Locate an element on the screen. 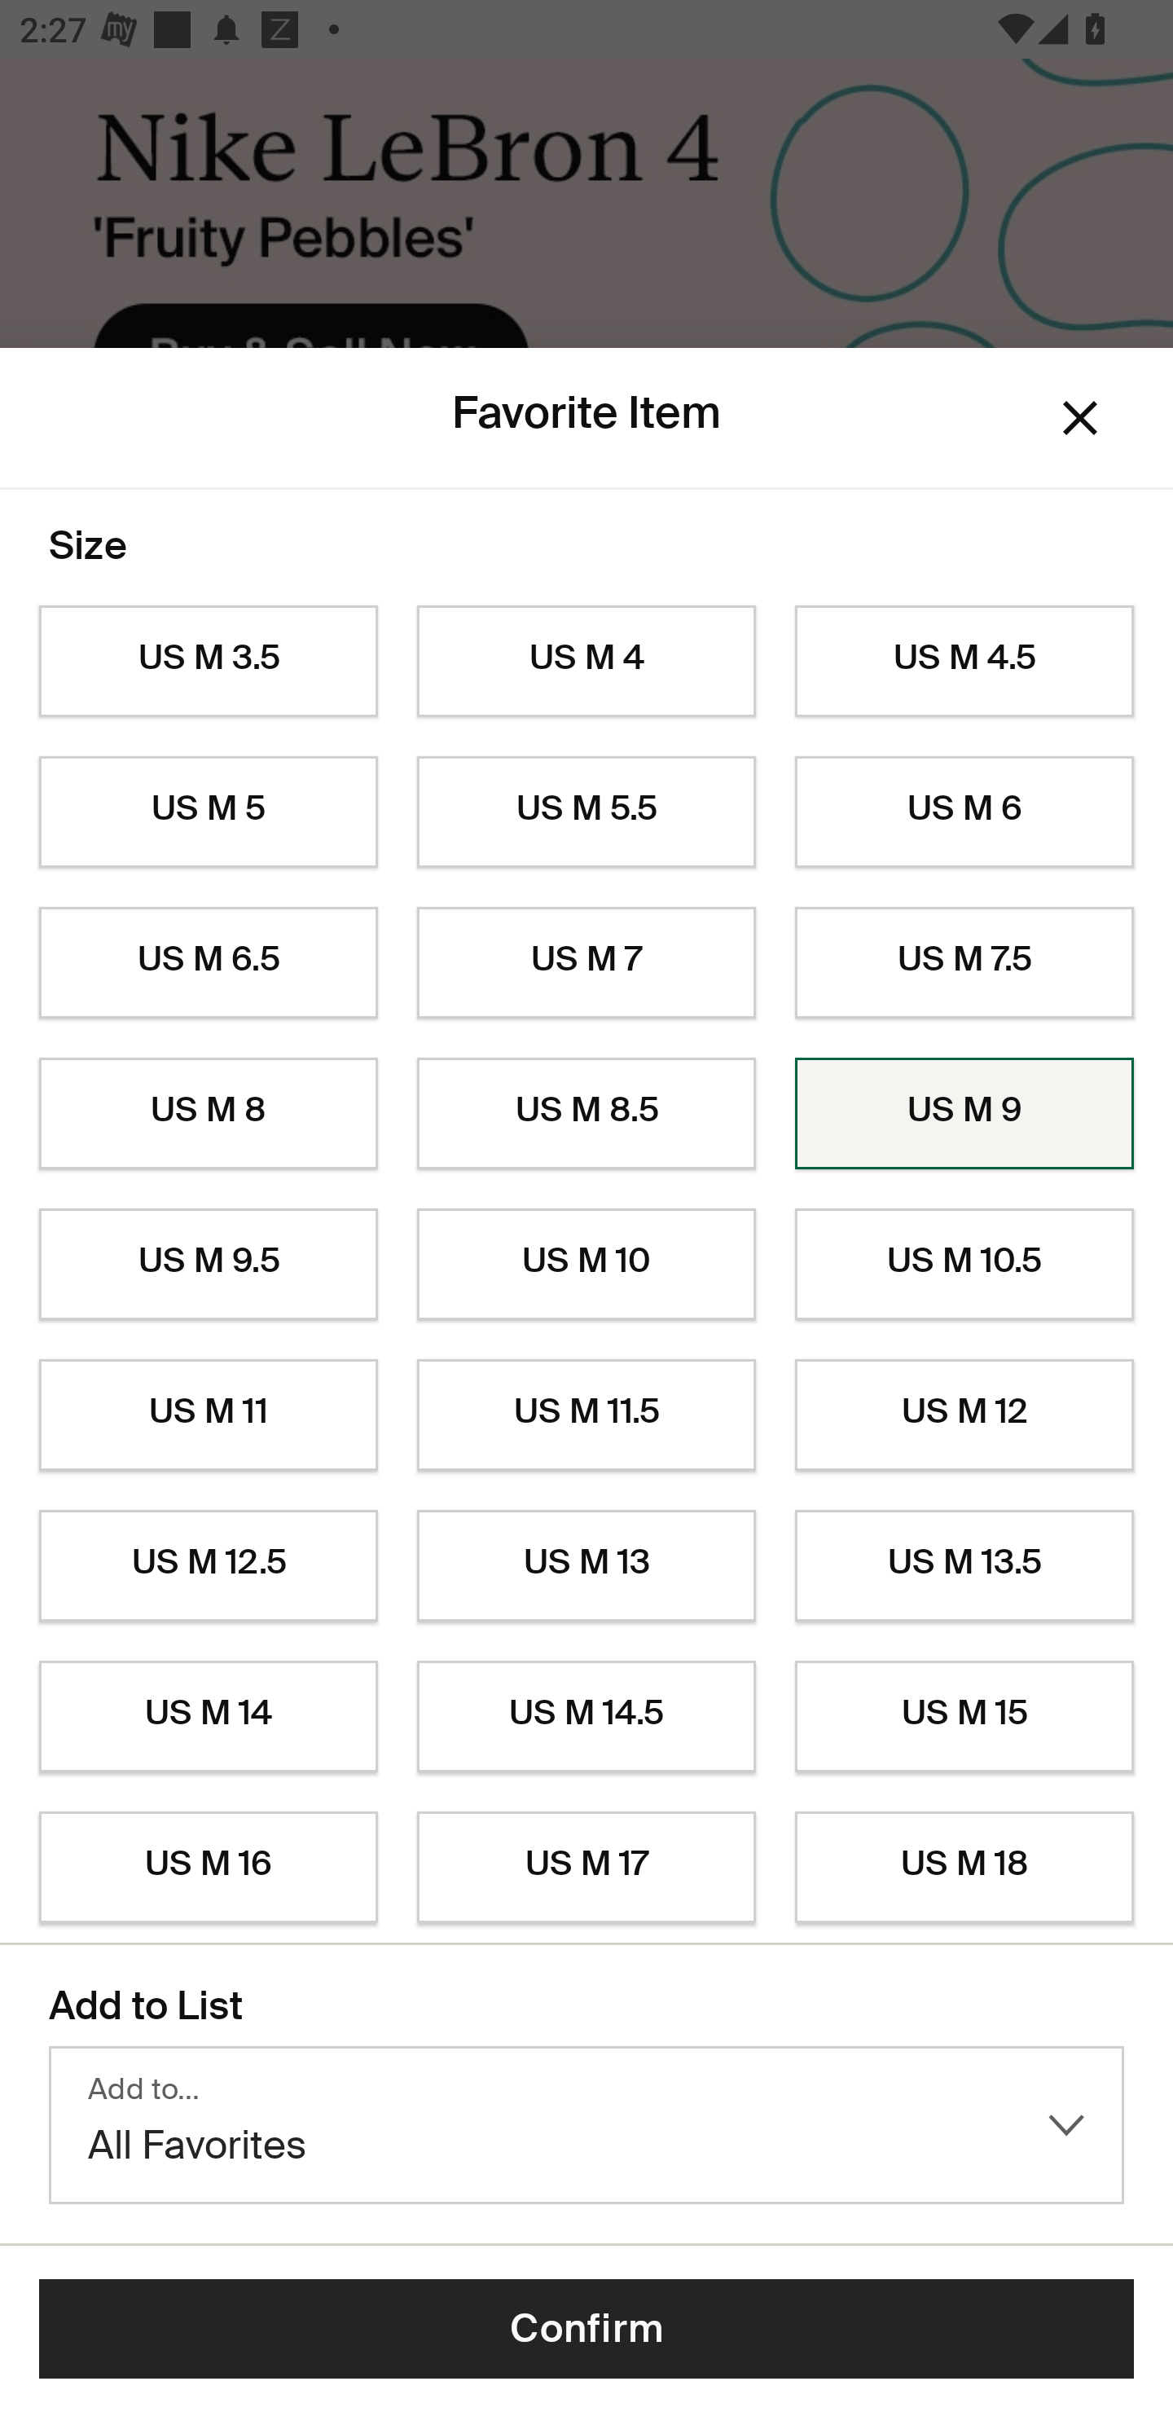 This screenshot has height=2412, width=1173. US M 16 is located at coordinates (208, 1868).